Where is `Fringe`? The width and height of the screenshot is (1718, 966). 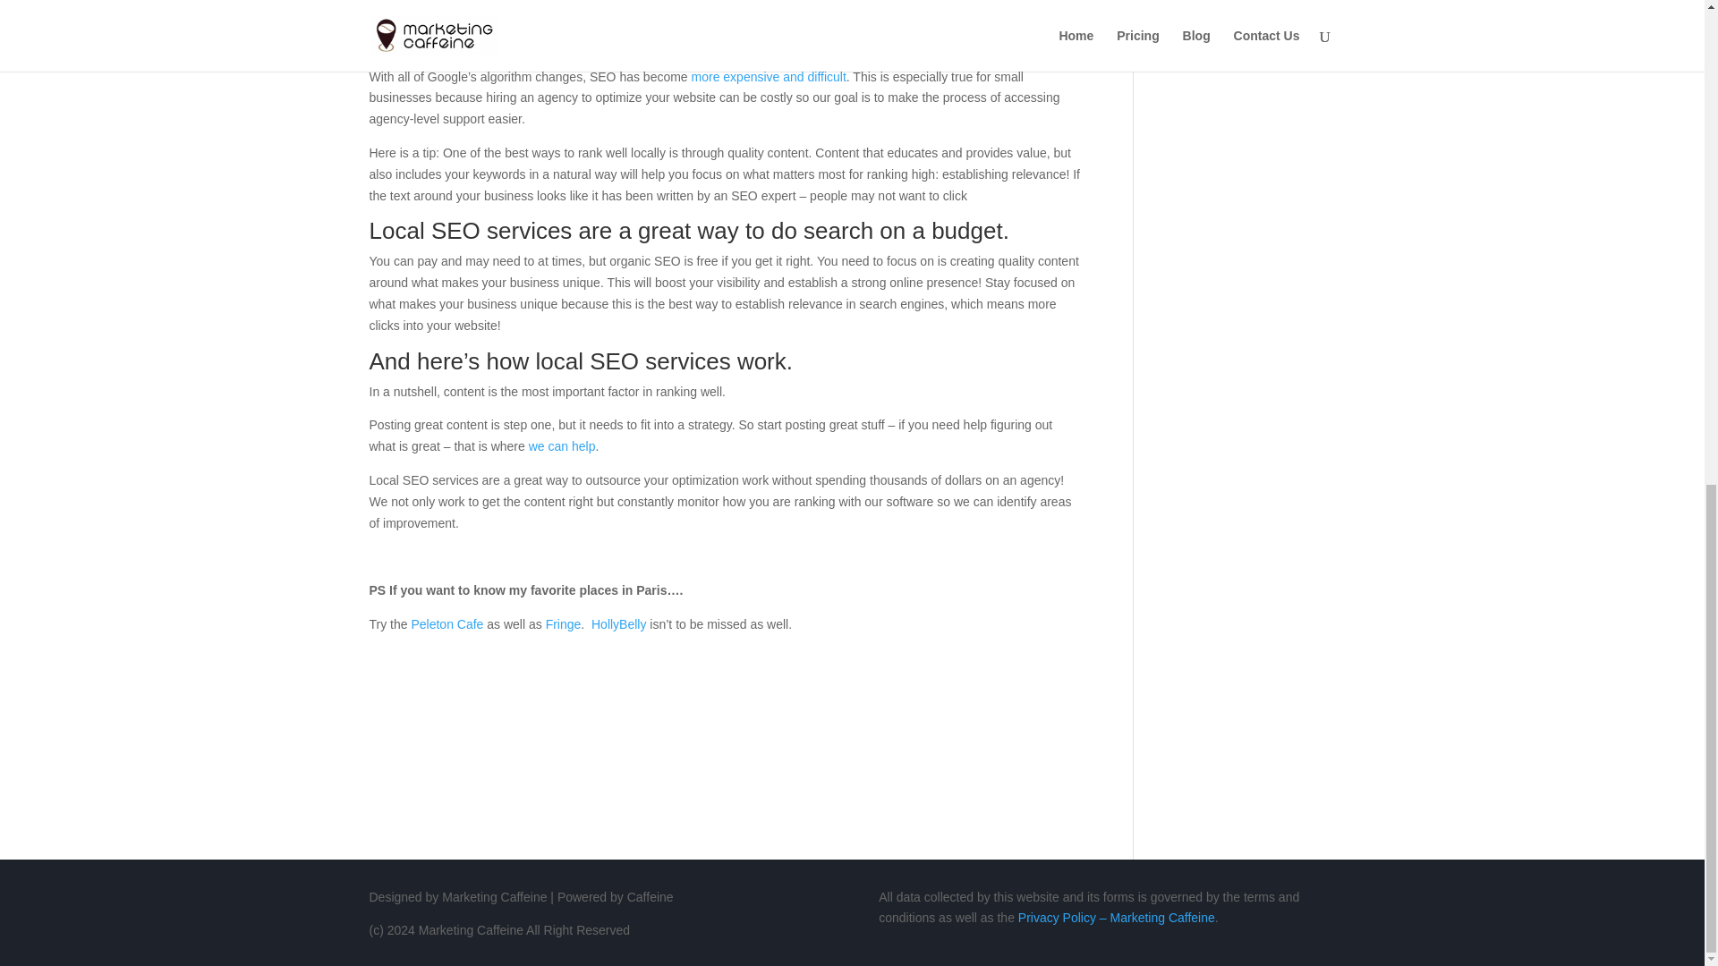
Fringe is located at coordinates (564, 624).